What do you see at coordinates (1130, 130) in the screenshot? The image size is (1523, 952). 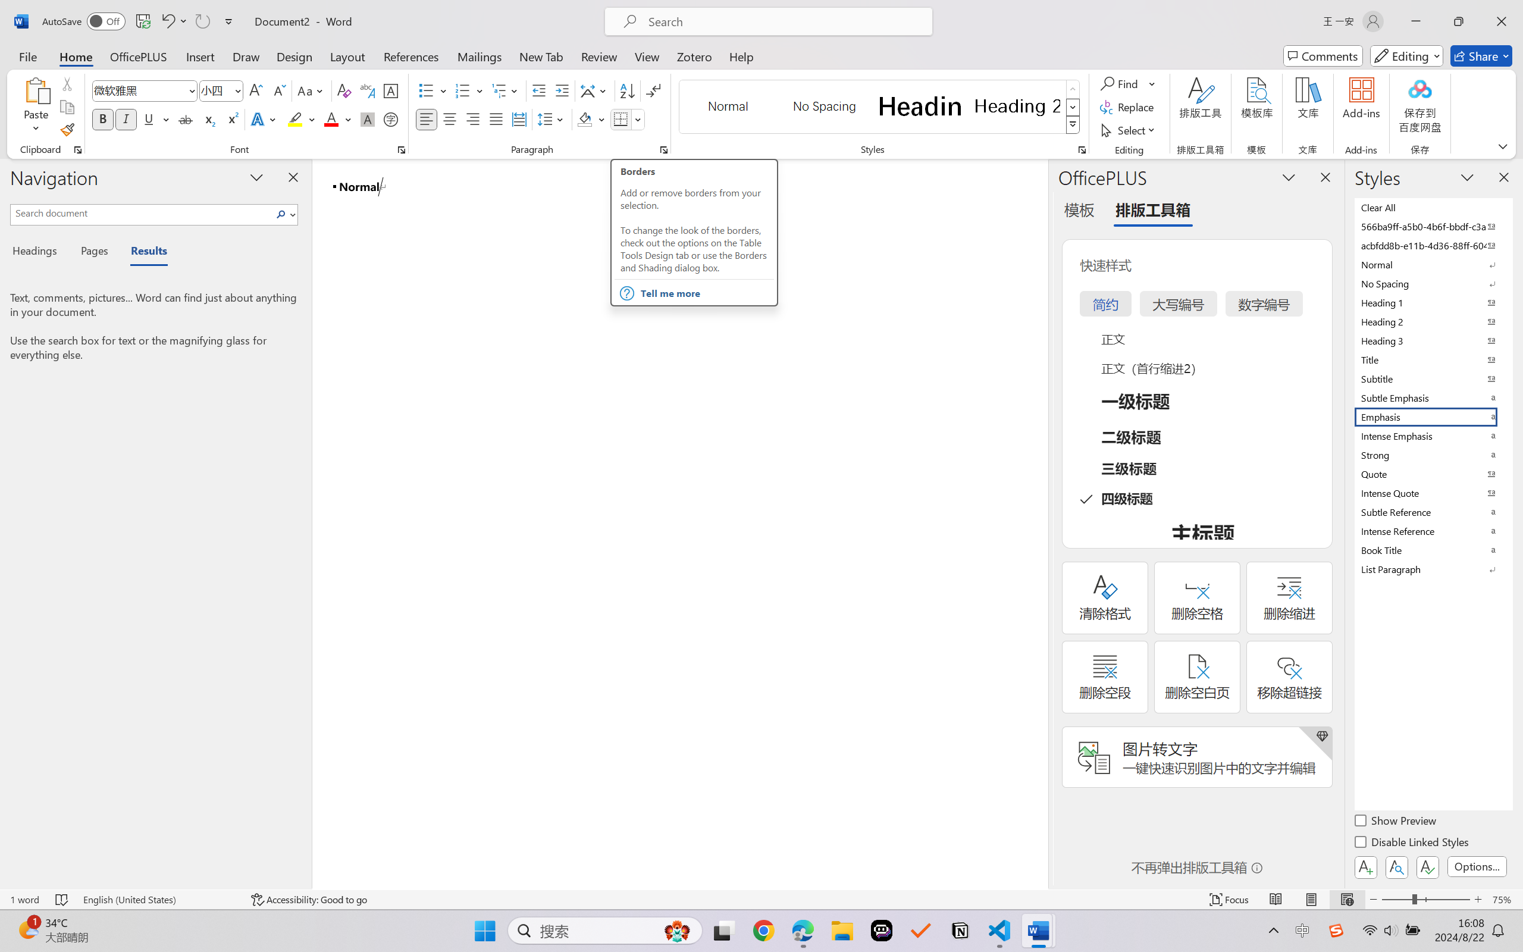 I see `Select` at bounding box center [1130, 130].